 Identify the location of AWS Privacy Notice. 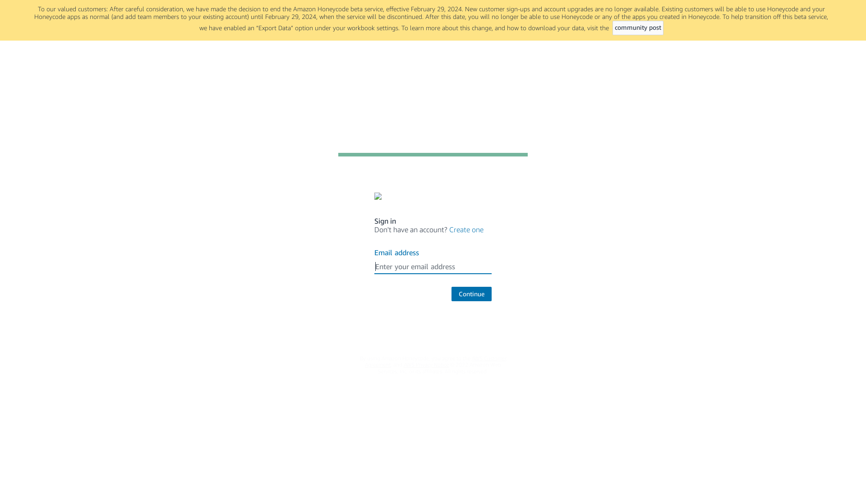
(426, 364).